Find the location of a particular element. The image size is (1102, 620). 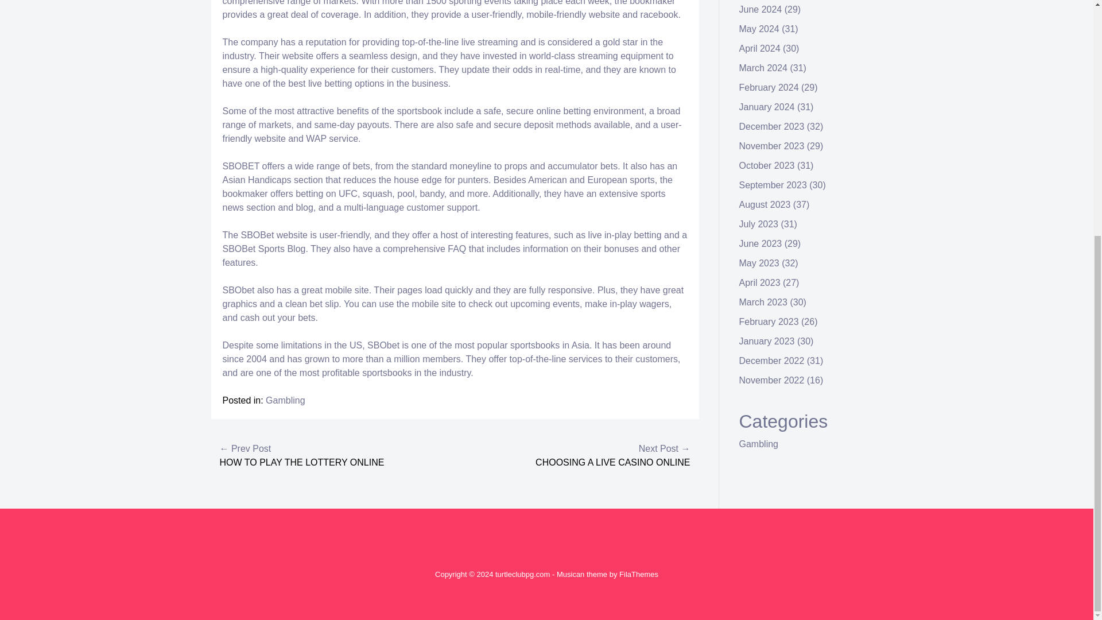

January 2023 is located at coordinates (767, 341).